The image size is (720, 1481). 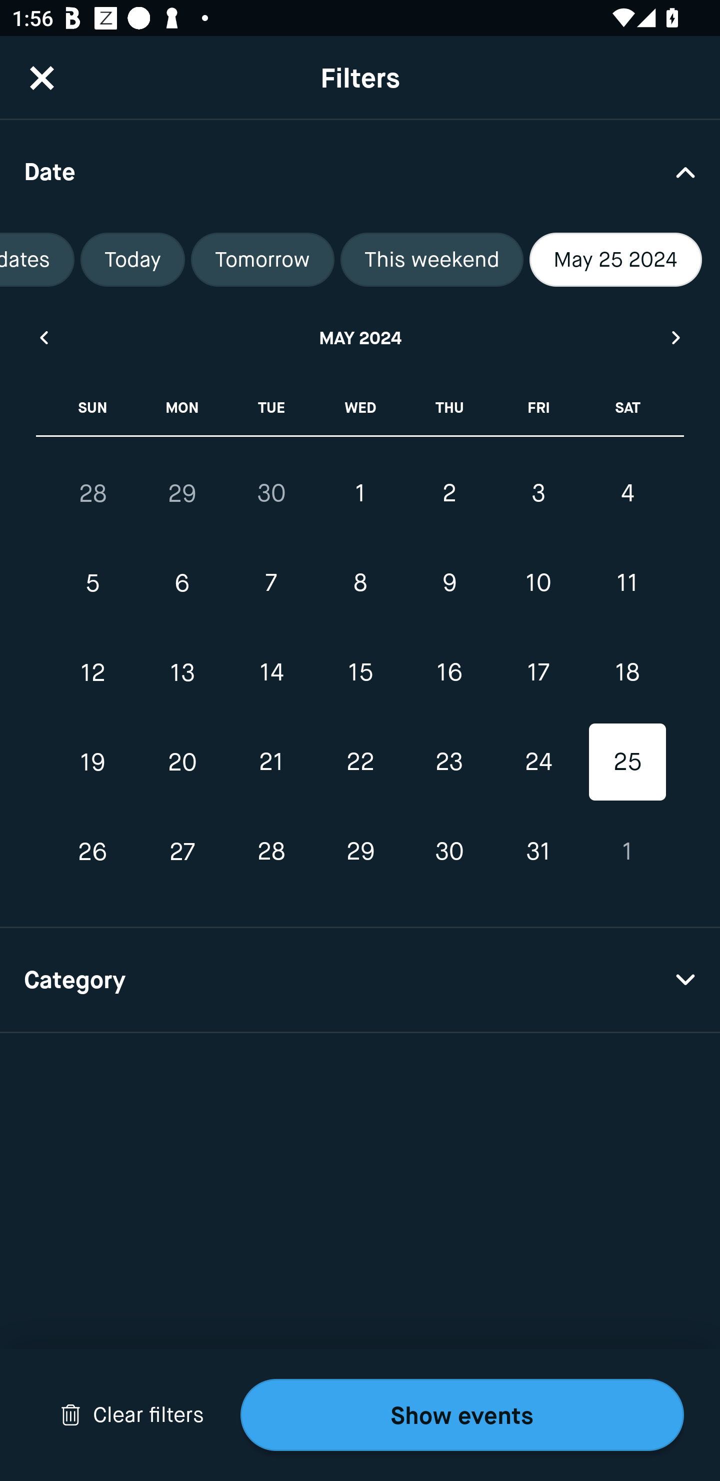 What do you see at coordinates (360, 493) in the screenshot?
I see `1` at bounding box center [360, 493].